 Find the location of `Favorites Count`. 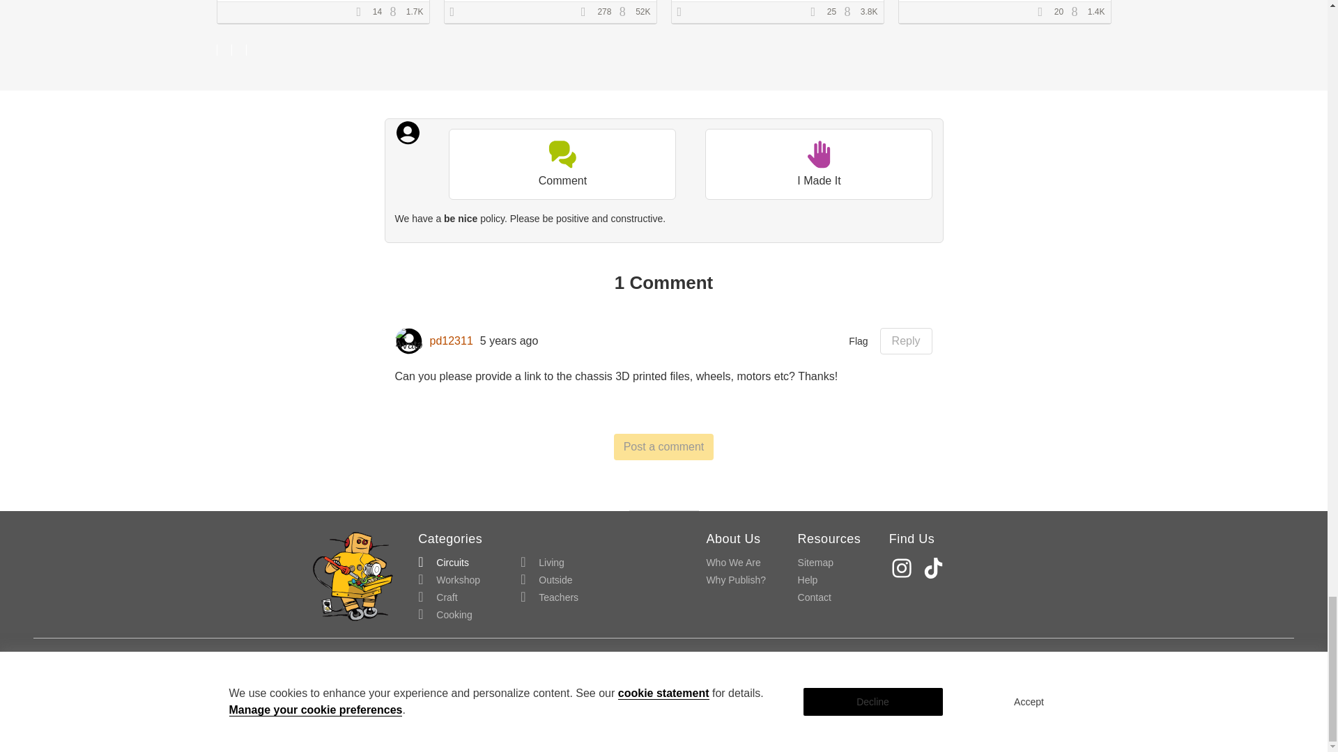

Favorites Count is located at coordinates (1045, 12).